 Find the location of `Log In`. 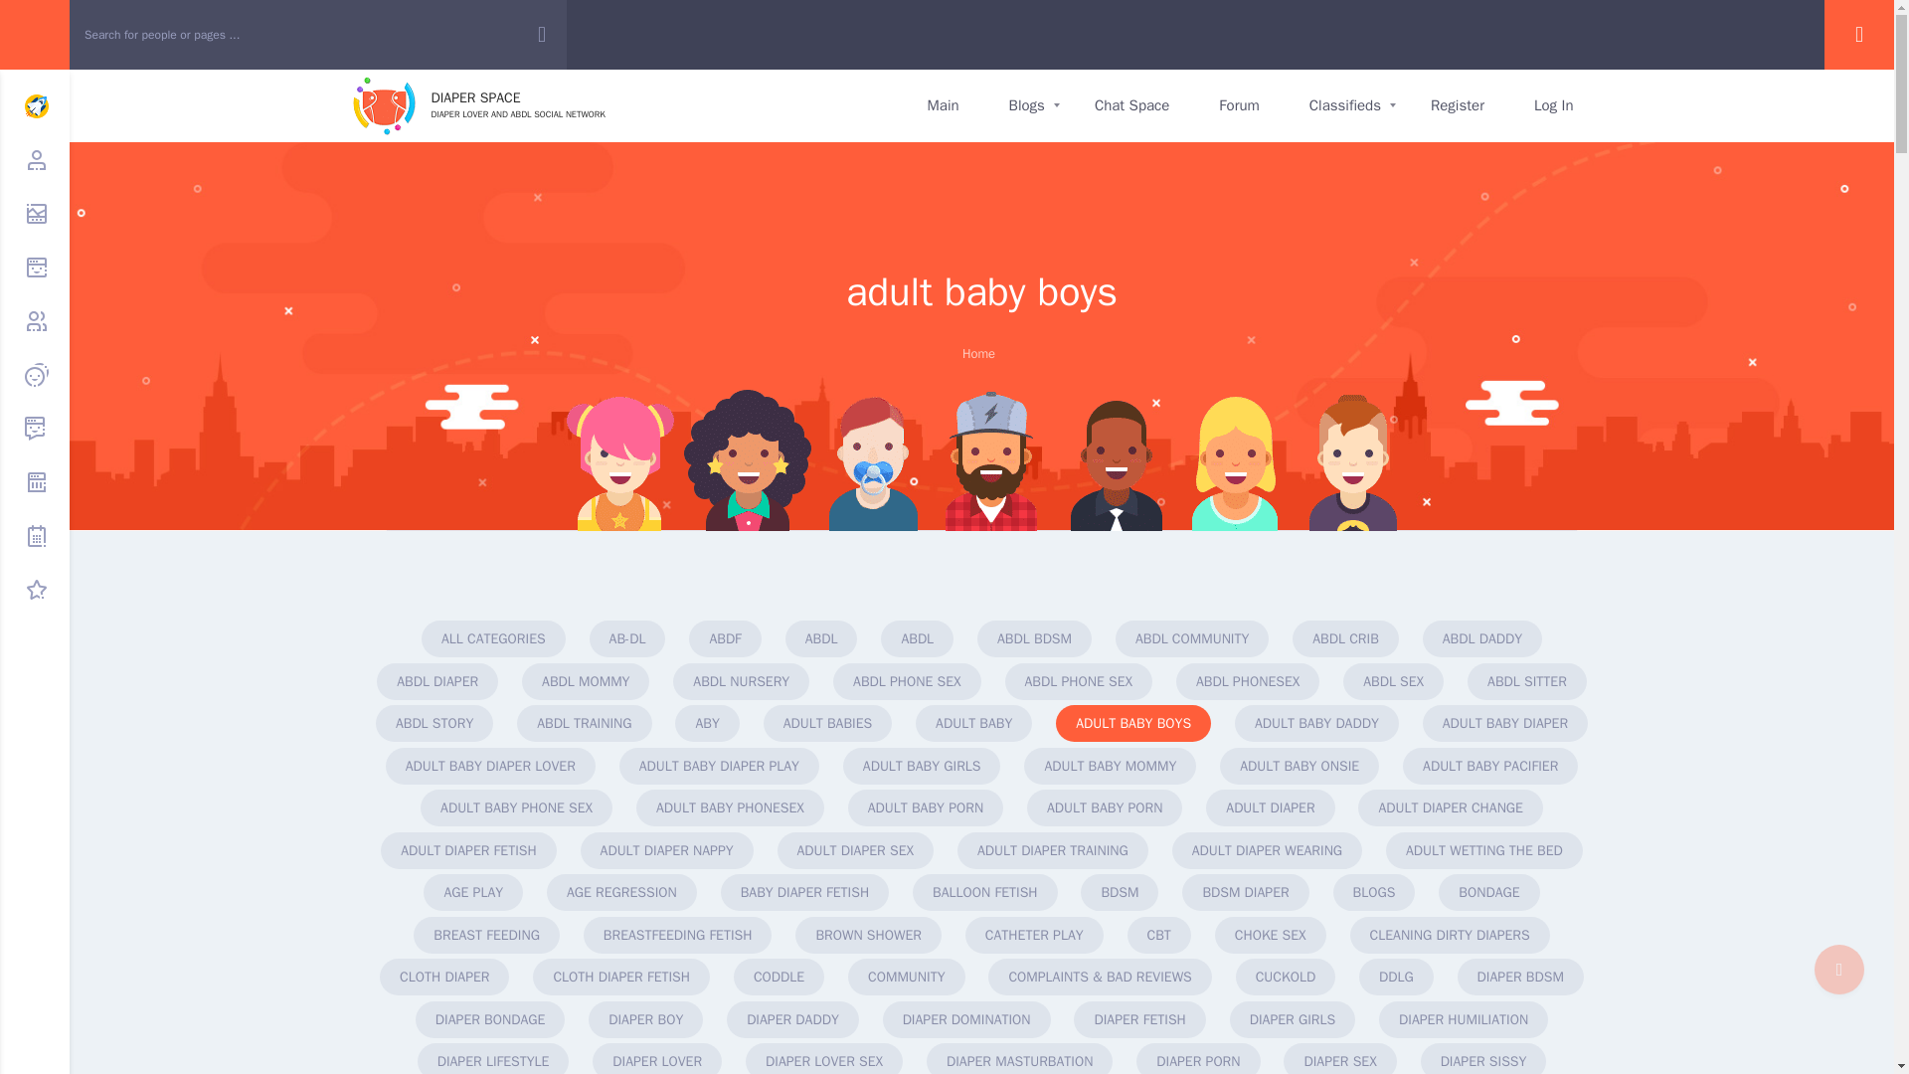

Log In is located at coordinates (1554, 105).